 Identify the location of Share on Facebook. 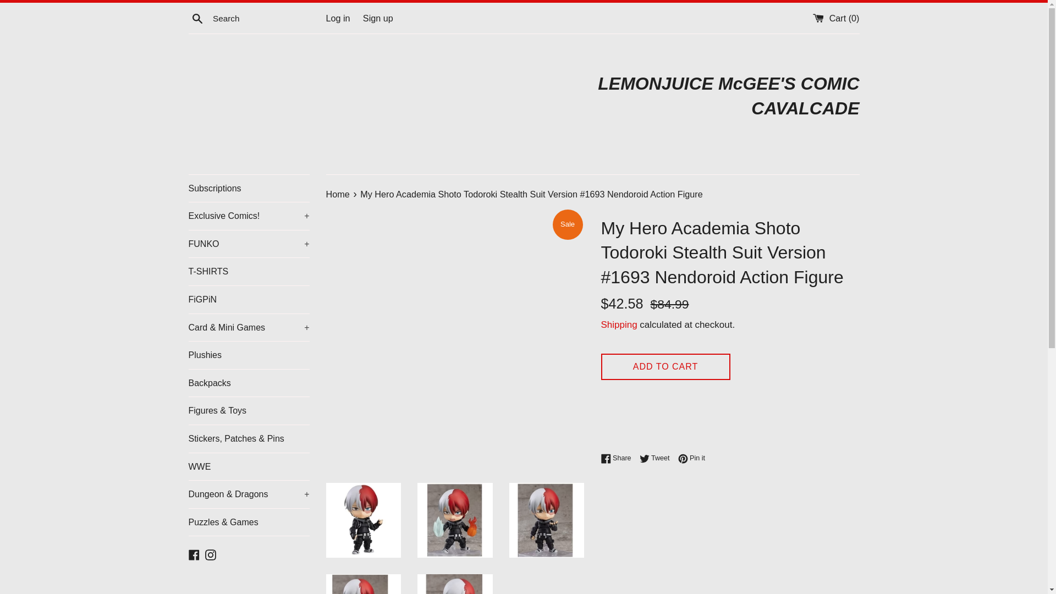
(618, 458).